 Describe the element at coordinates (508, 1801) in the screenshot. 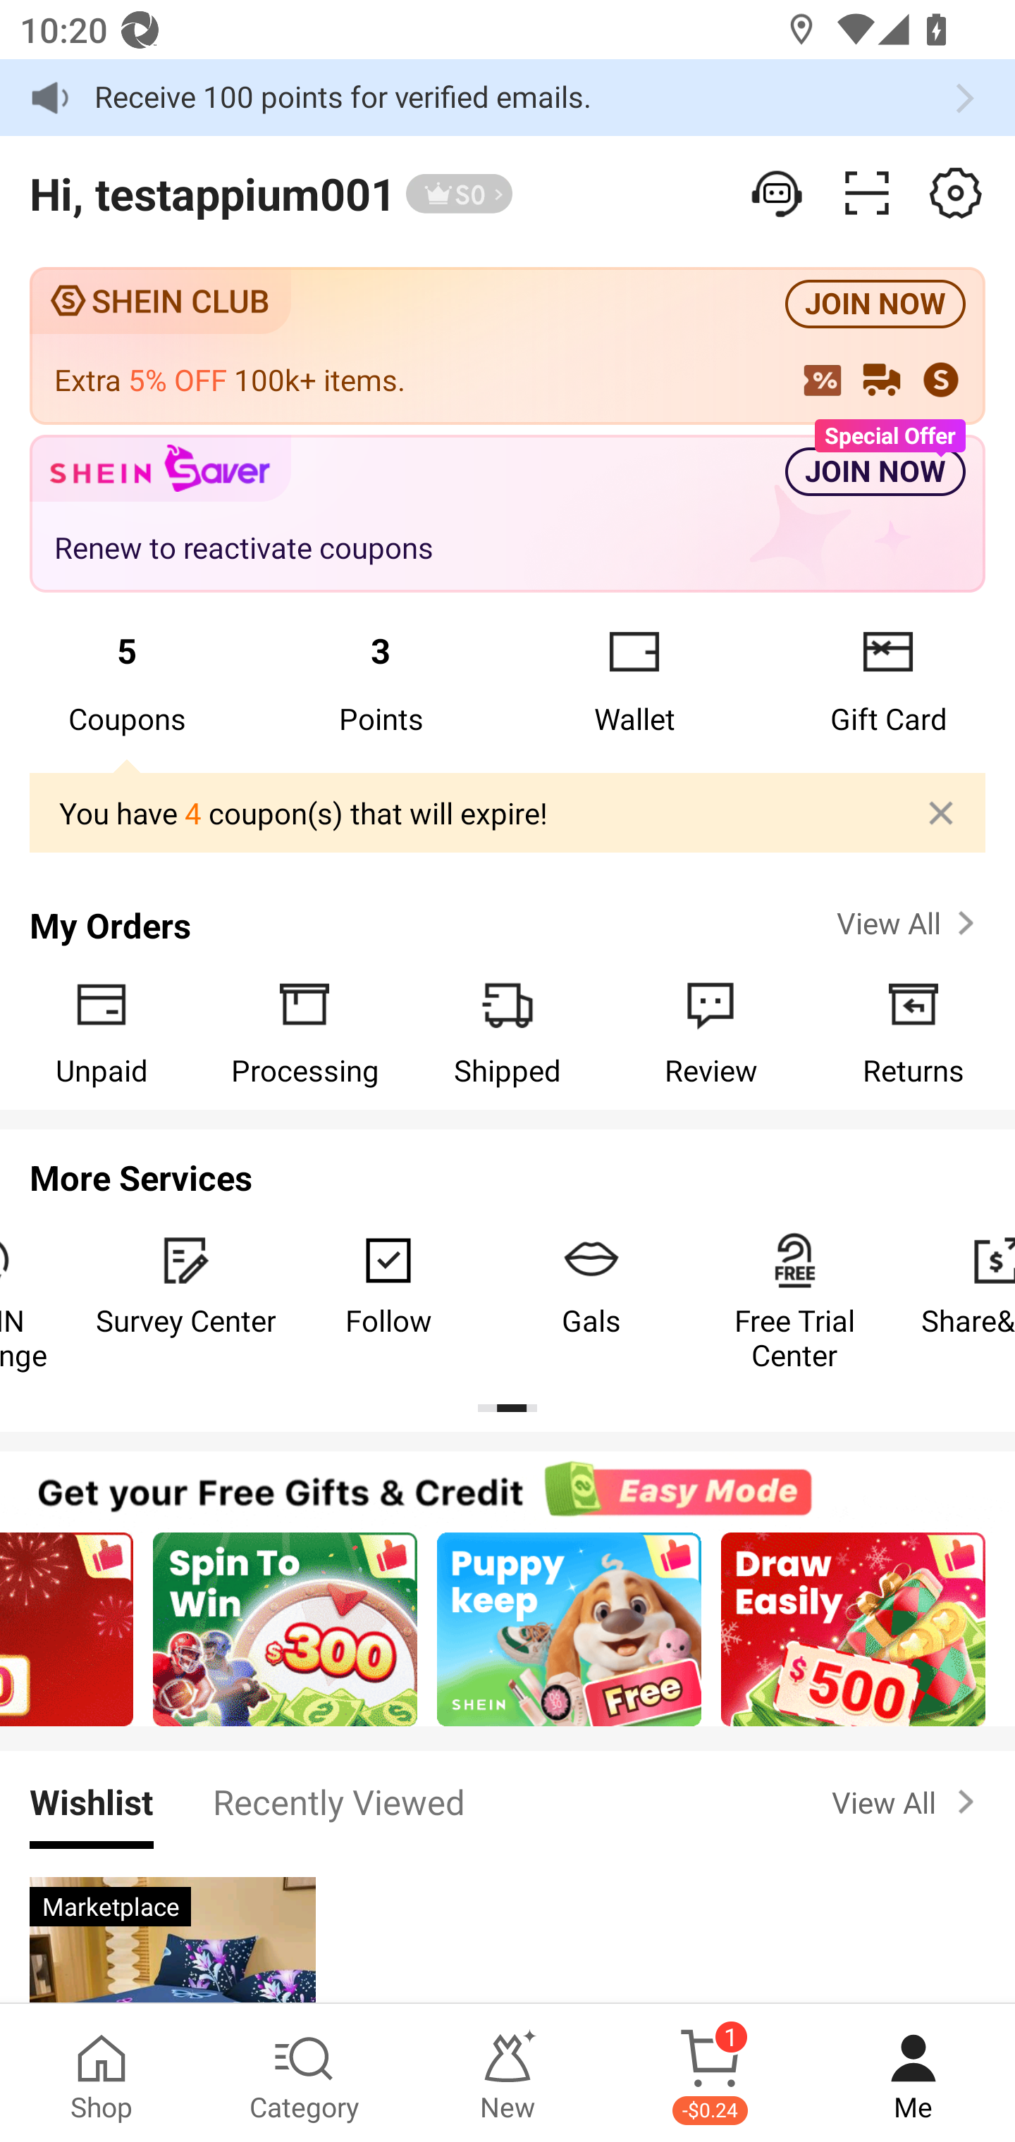

I see `Wishlist Recently Viewed View All` at that location.